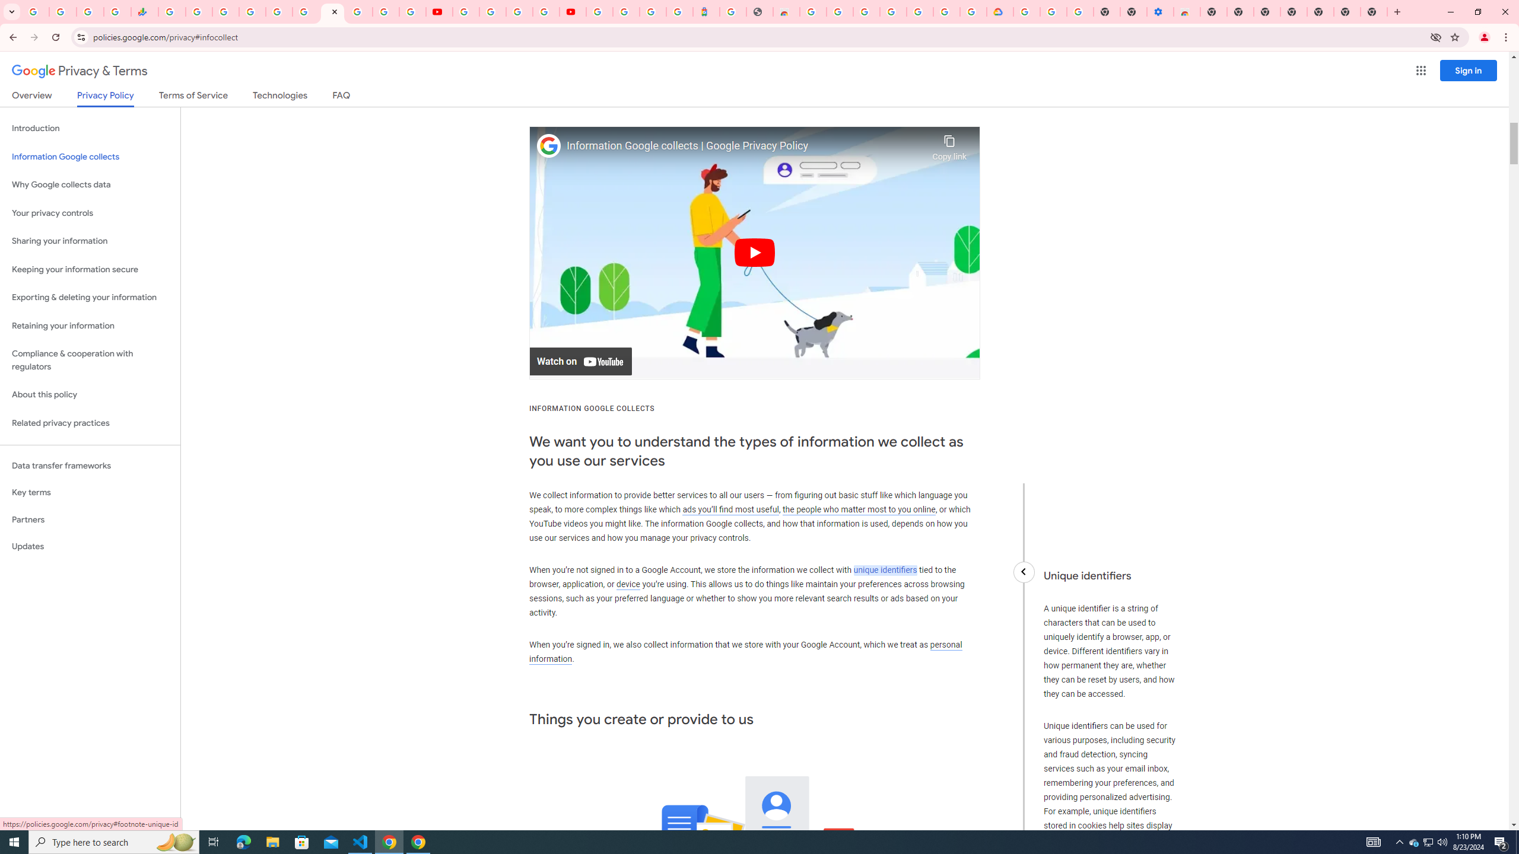 This screenshot has height=854, width=1519. I want to click on YouTube, so click(440, 12).